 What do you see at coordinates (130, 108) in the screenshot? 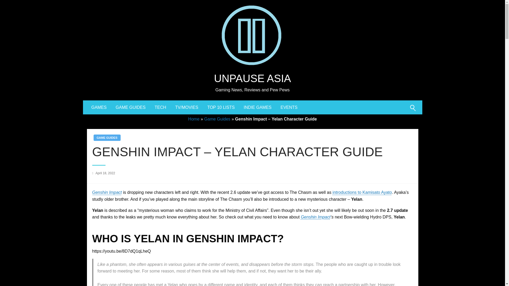
I see `GAME GUIDES` at bounding box center [130, 108].